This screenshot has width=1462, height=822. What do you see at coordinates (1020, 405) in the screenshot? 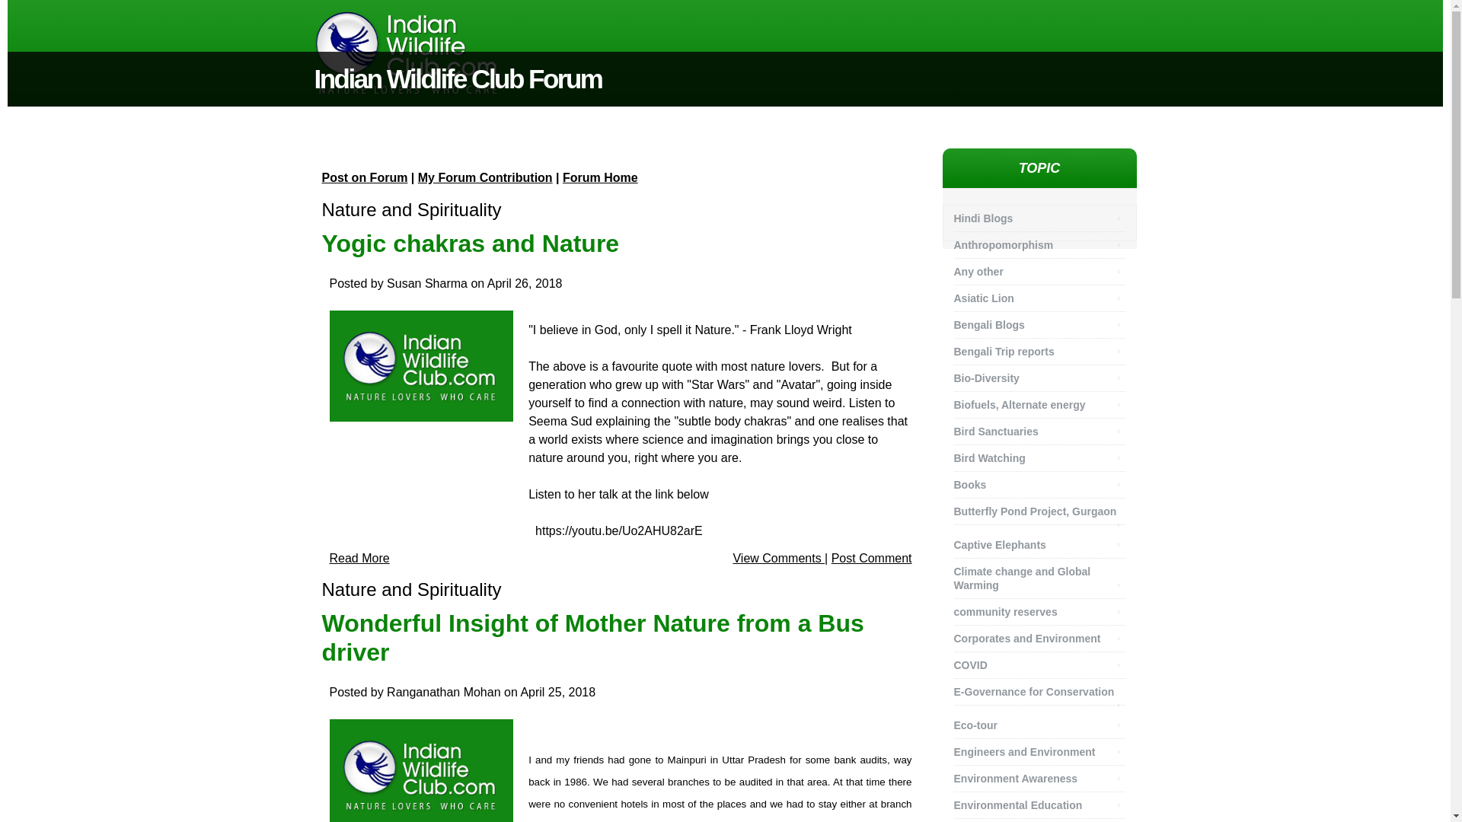
I see `Biofuels, Alternate energy` at bounding box center [1020, 405].